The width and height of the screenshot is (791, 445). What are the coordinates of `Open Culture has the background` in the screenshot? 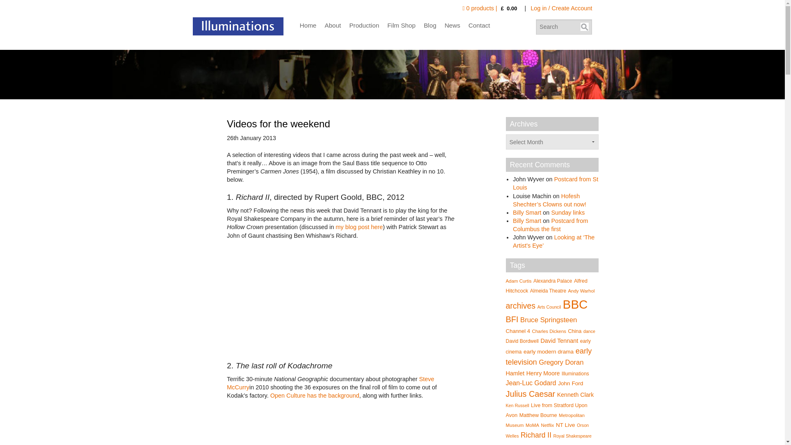 It's located at (315, 395).